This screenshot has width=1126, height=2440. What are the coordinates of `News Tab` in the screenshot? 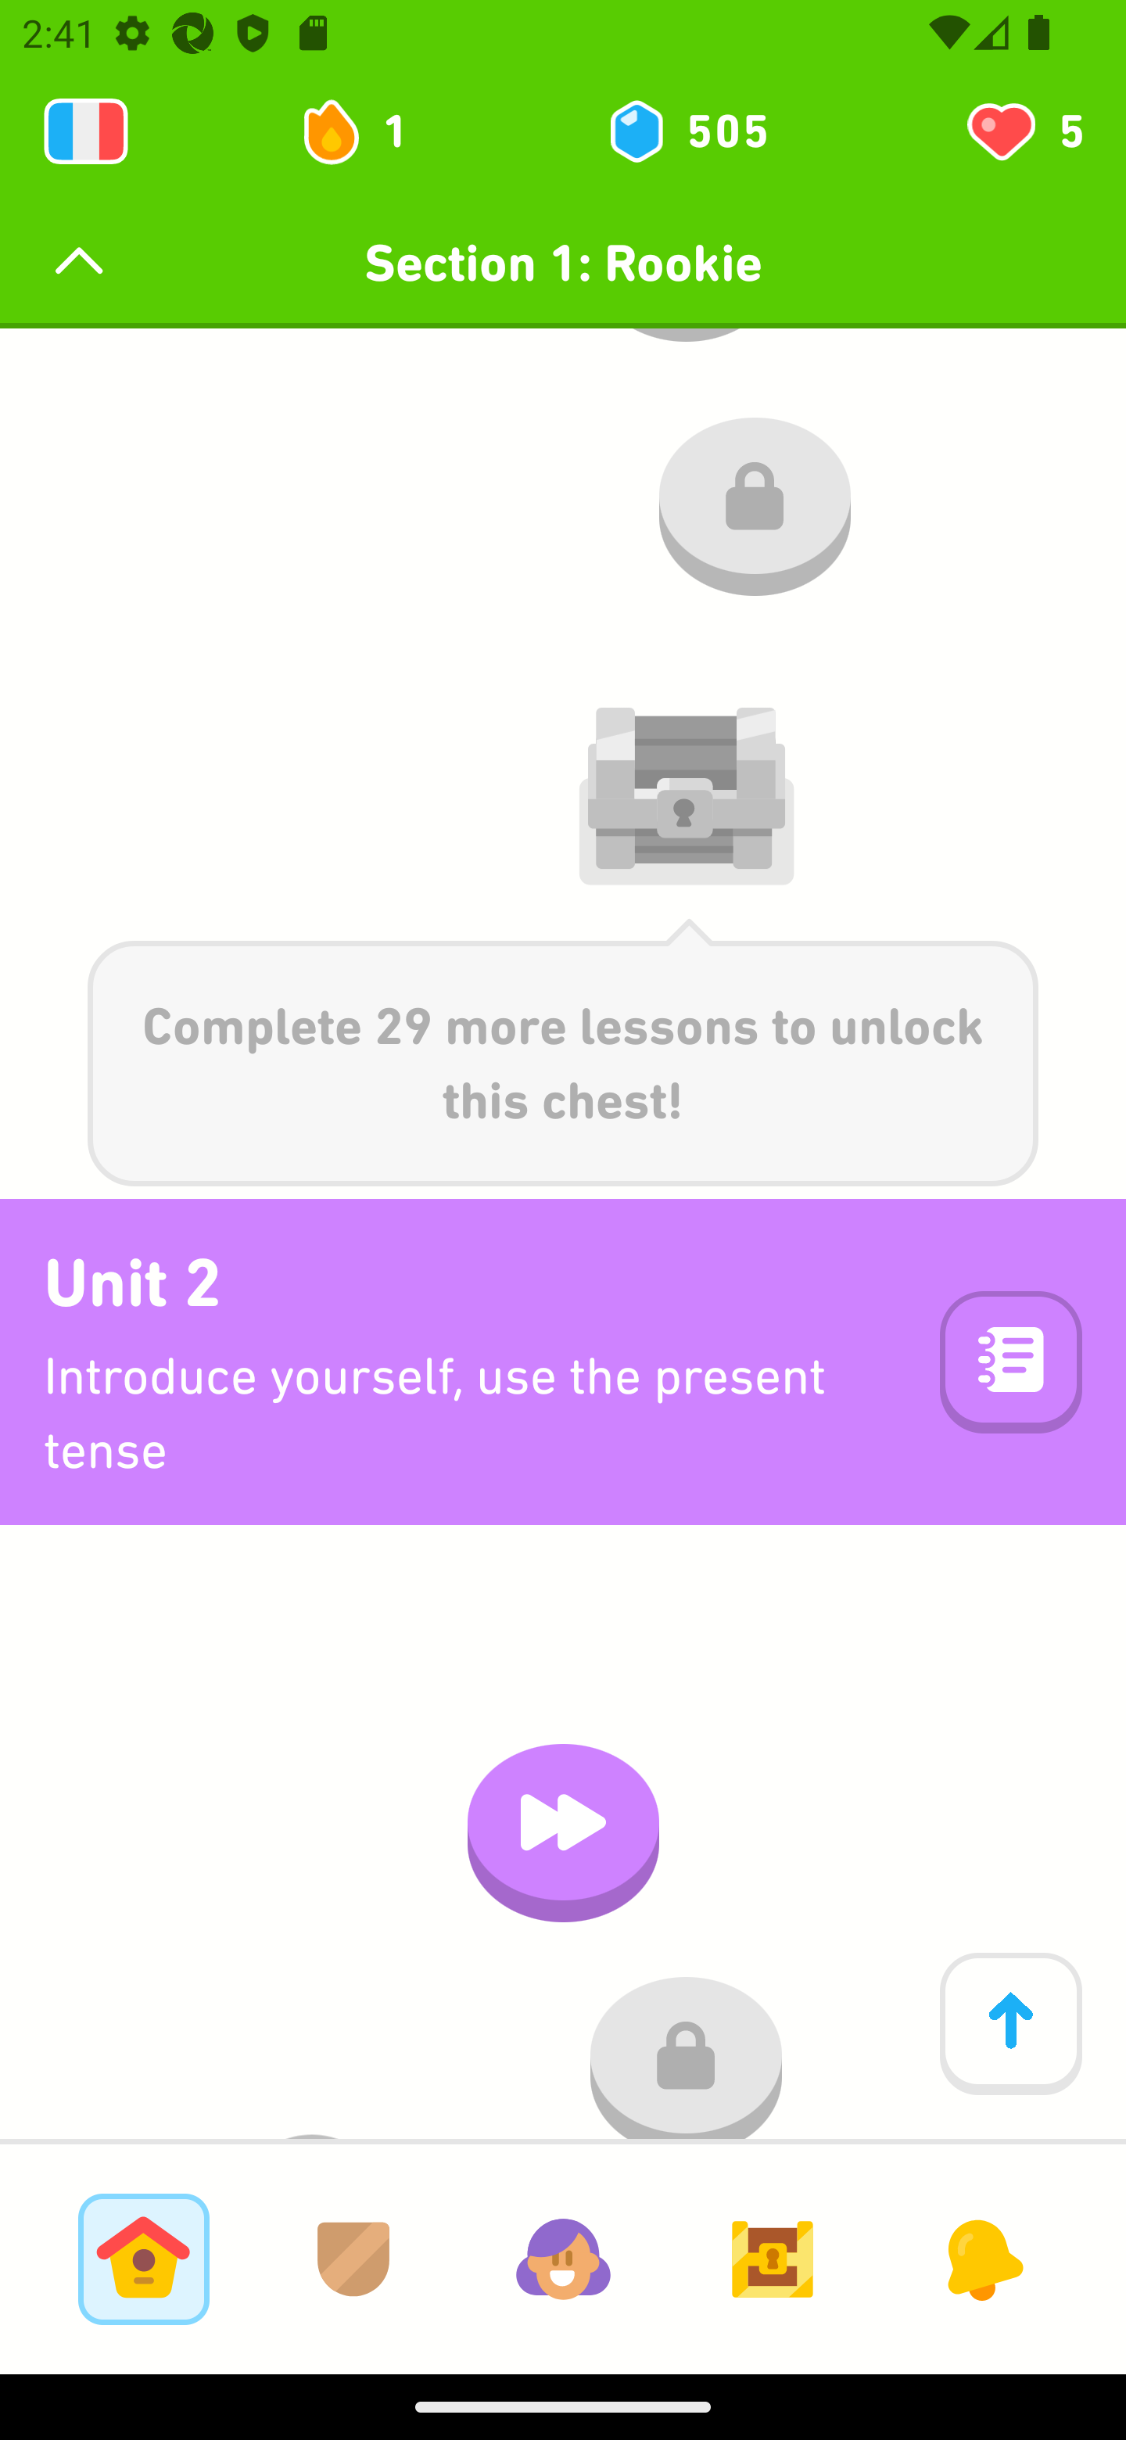 It's located at (982, 2259).